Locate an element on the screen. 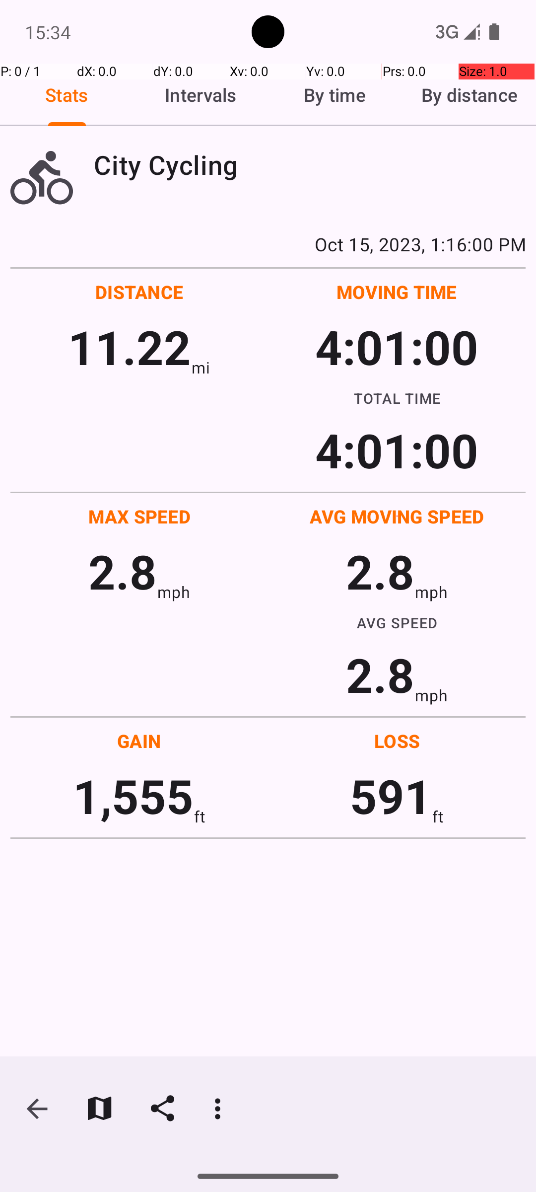 The image size is (536, 1192). 2.8 is located at coordinates (123, 571).